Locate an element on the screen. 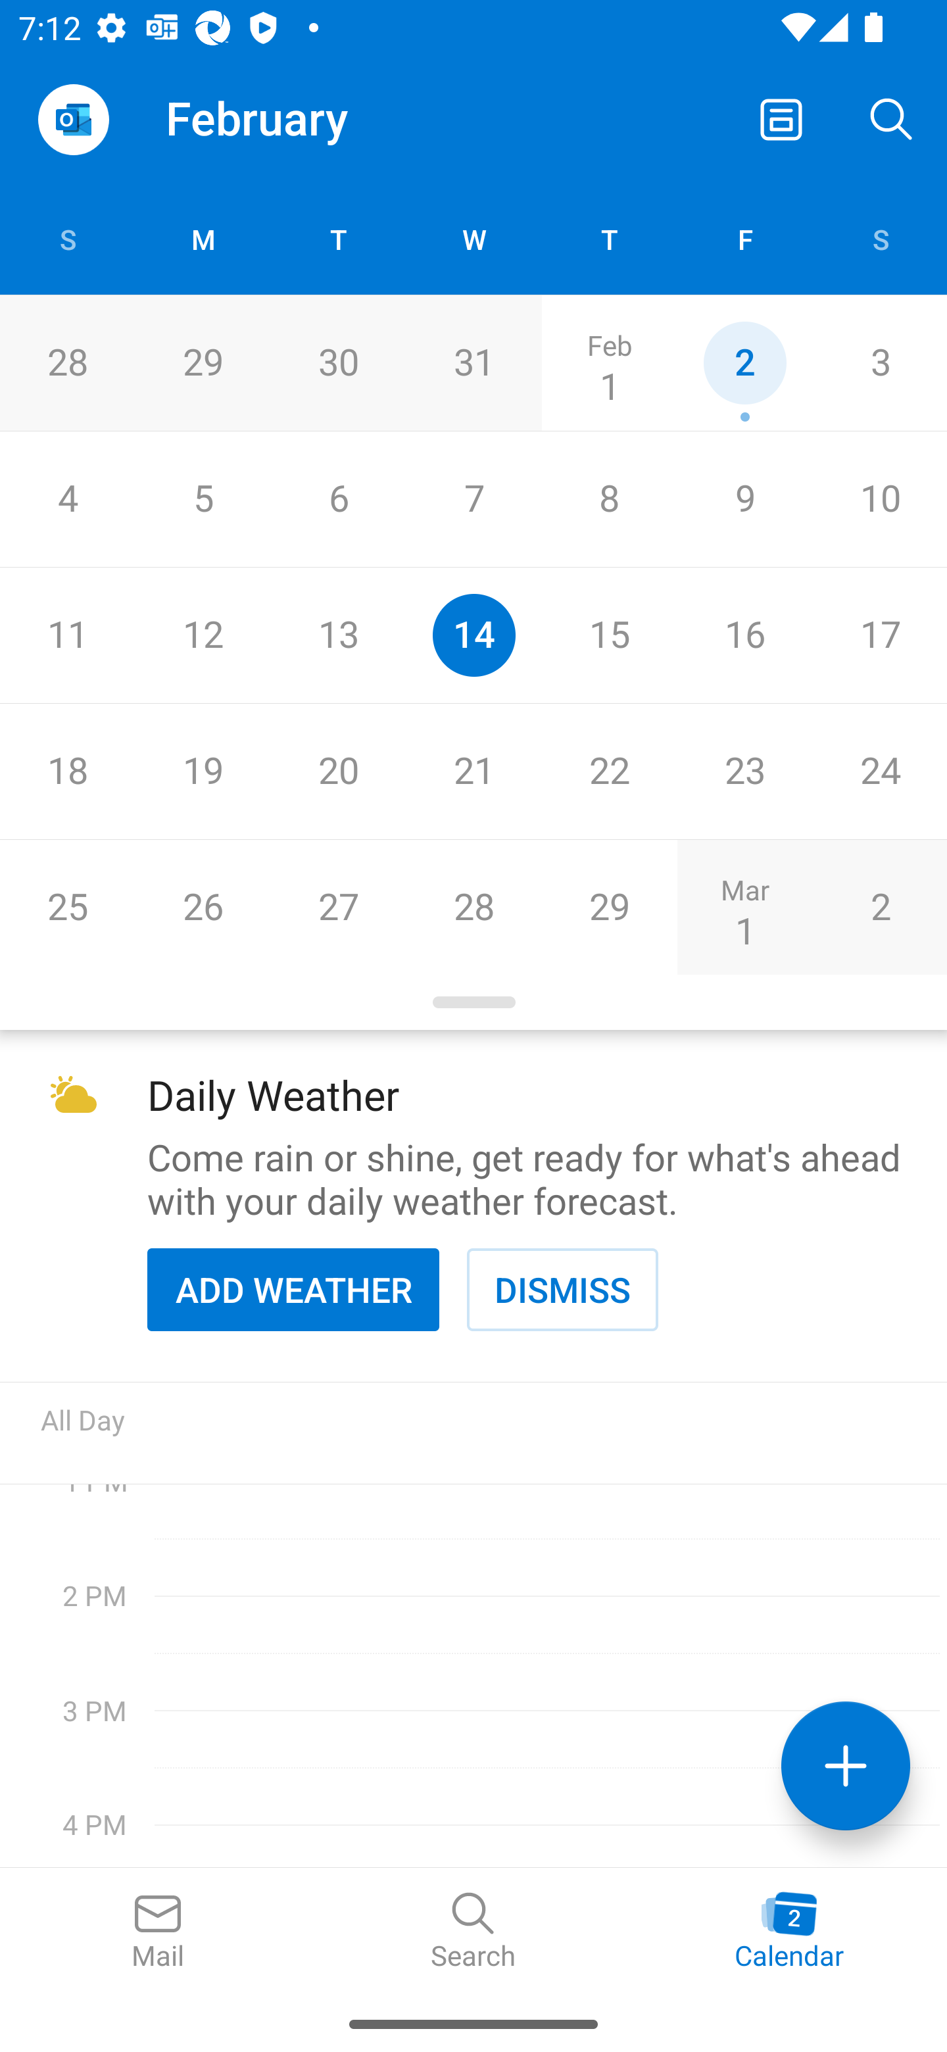 Image resolution: width=947 pixels, height=2052 pixels. 7 Wednesday, February 7 is located at coordinates (473, 499).